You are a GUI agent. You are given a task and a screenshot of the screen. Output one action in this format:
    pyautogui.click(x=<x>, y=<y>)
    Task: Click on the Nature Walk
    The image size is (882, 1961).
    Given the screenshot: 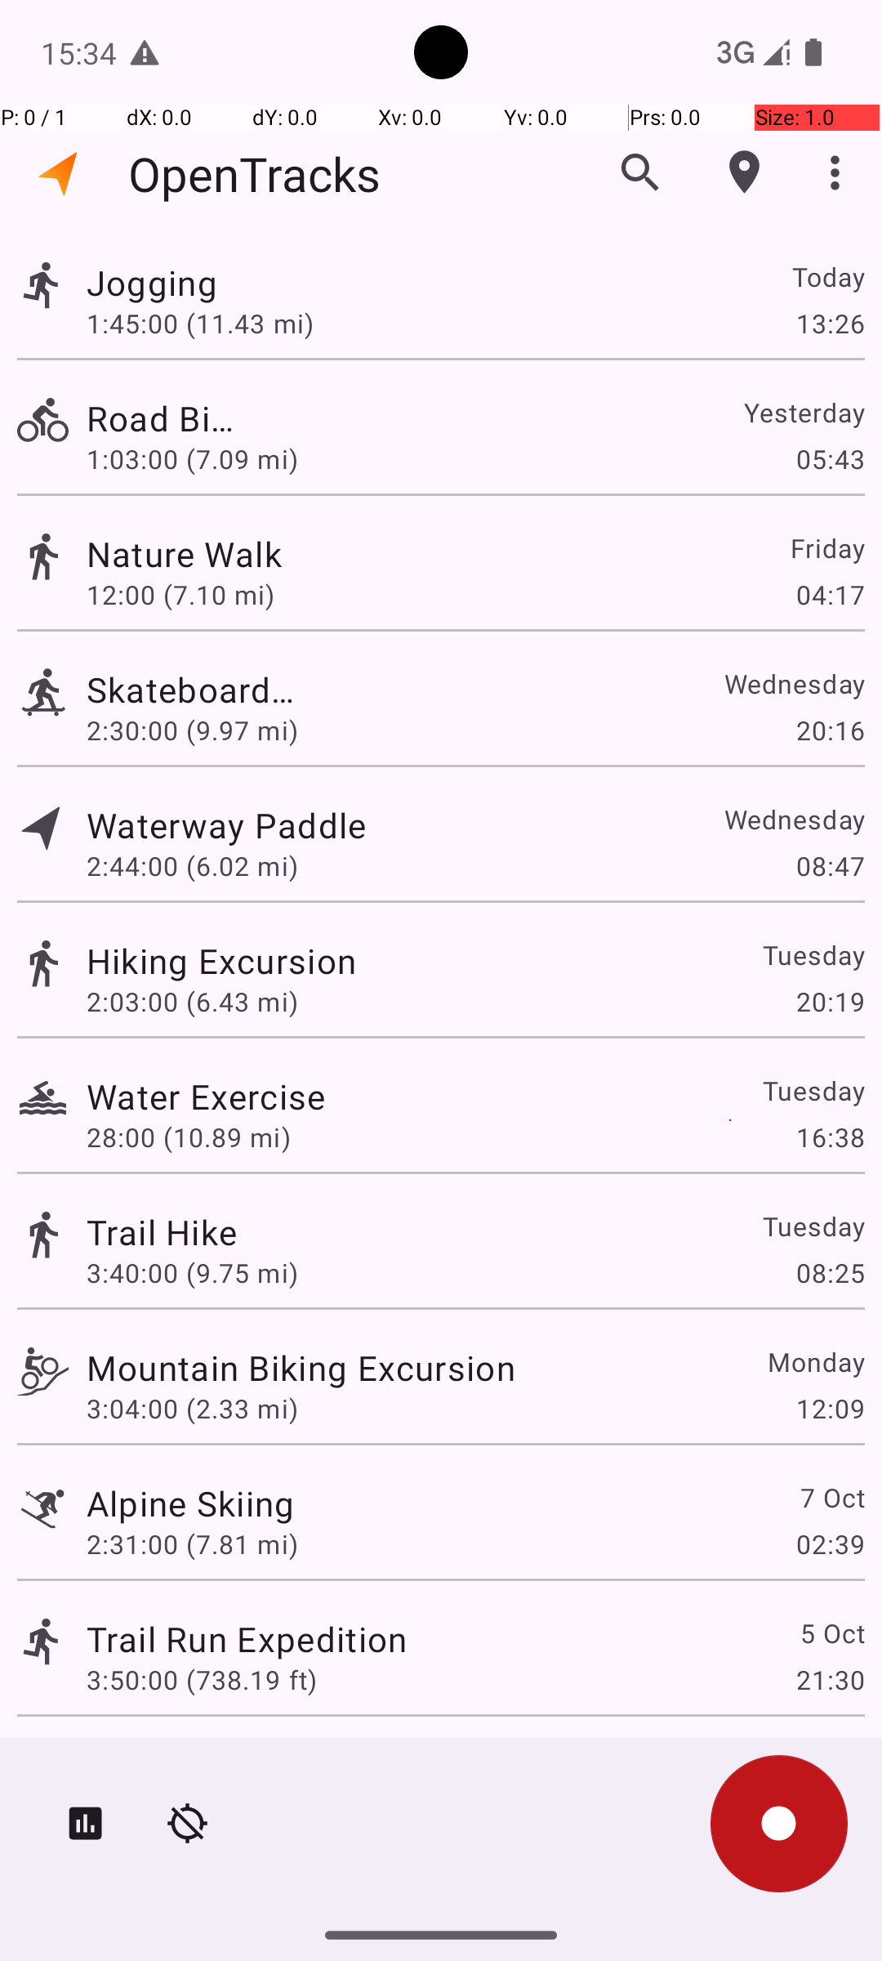 What is the action you would take?
    pyautogui.click(x=301, y=554)
    